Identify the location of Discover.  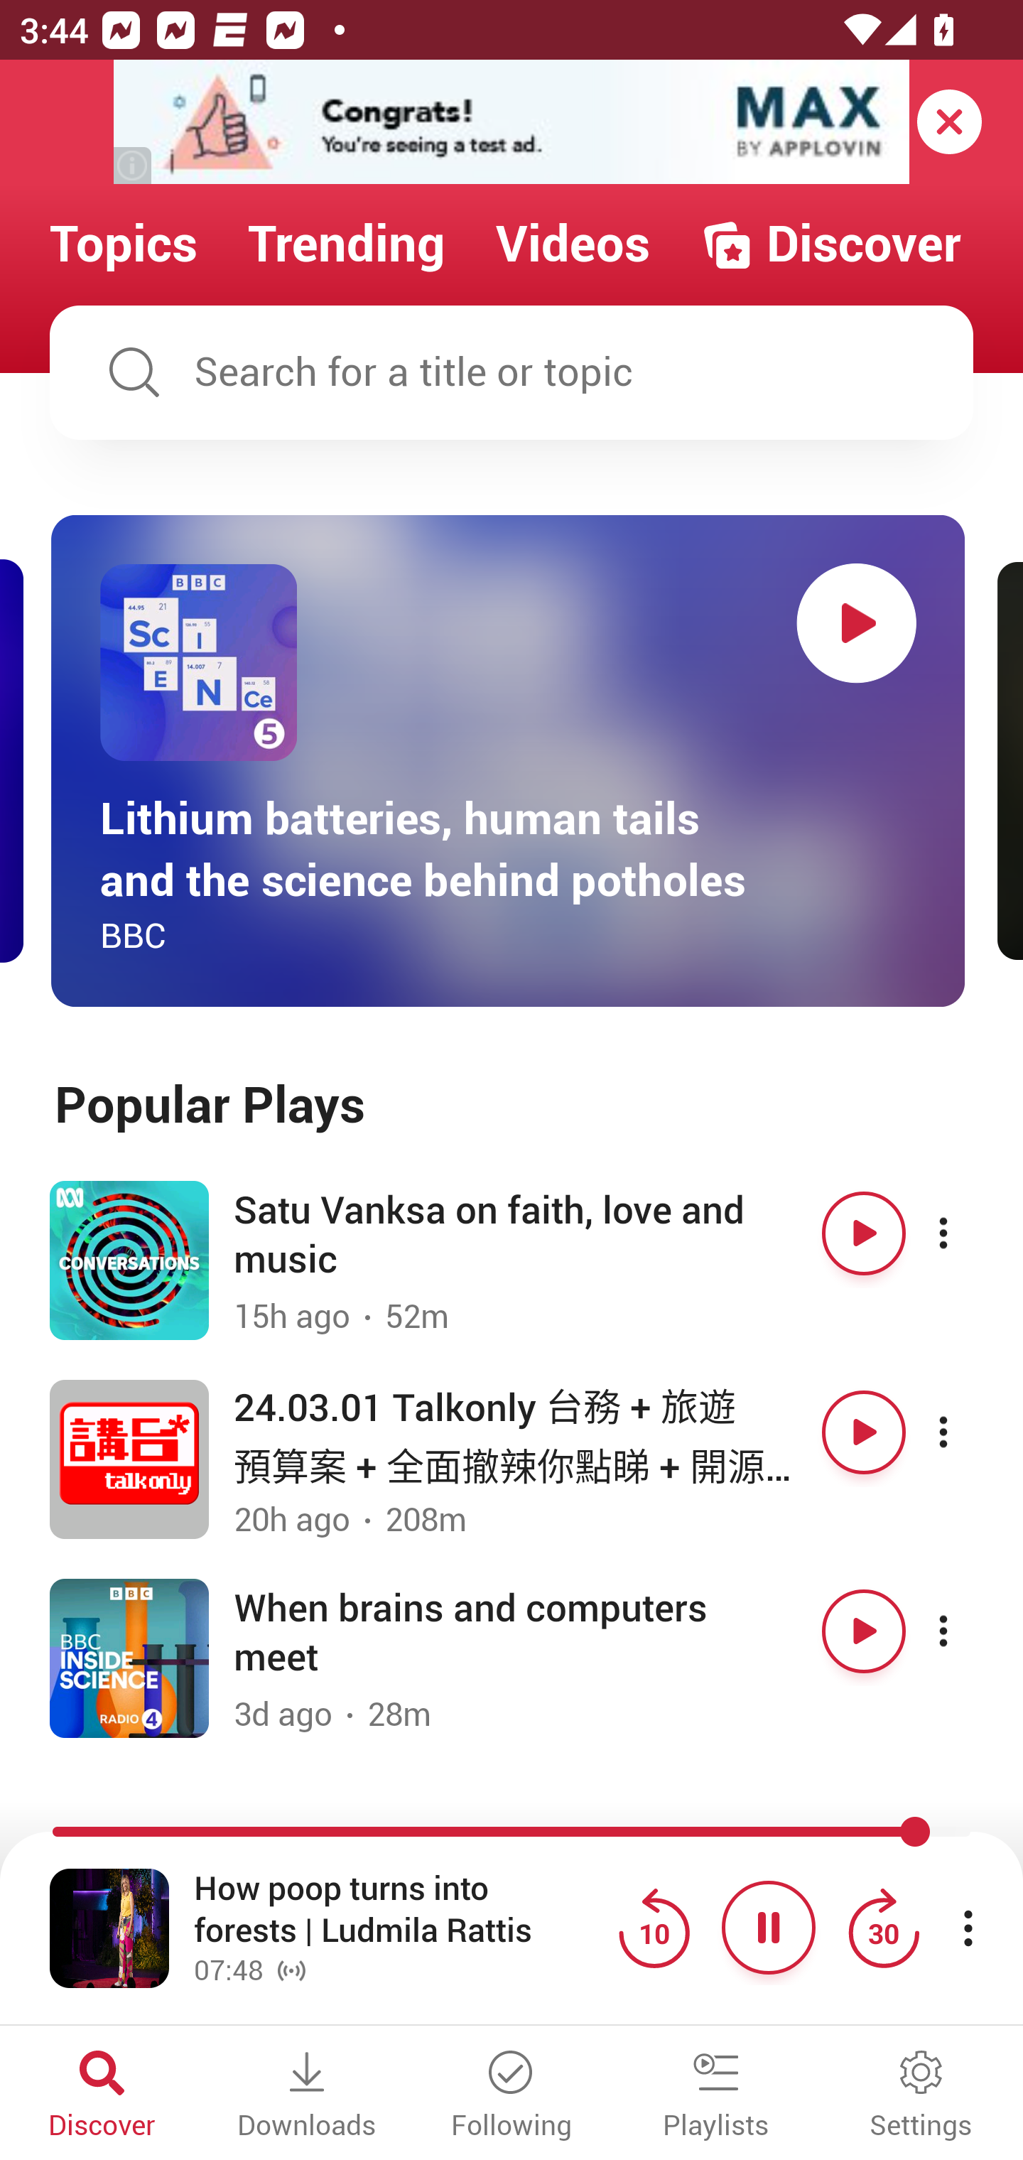
(830, 244).